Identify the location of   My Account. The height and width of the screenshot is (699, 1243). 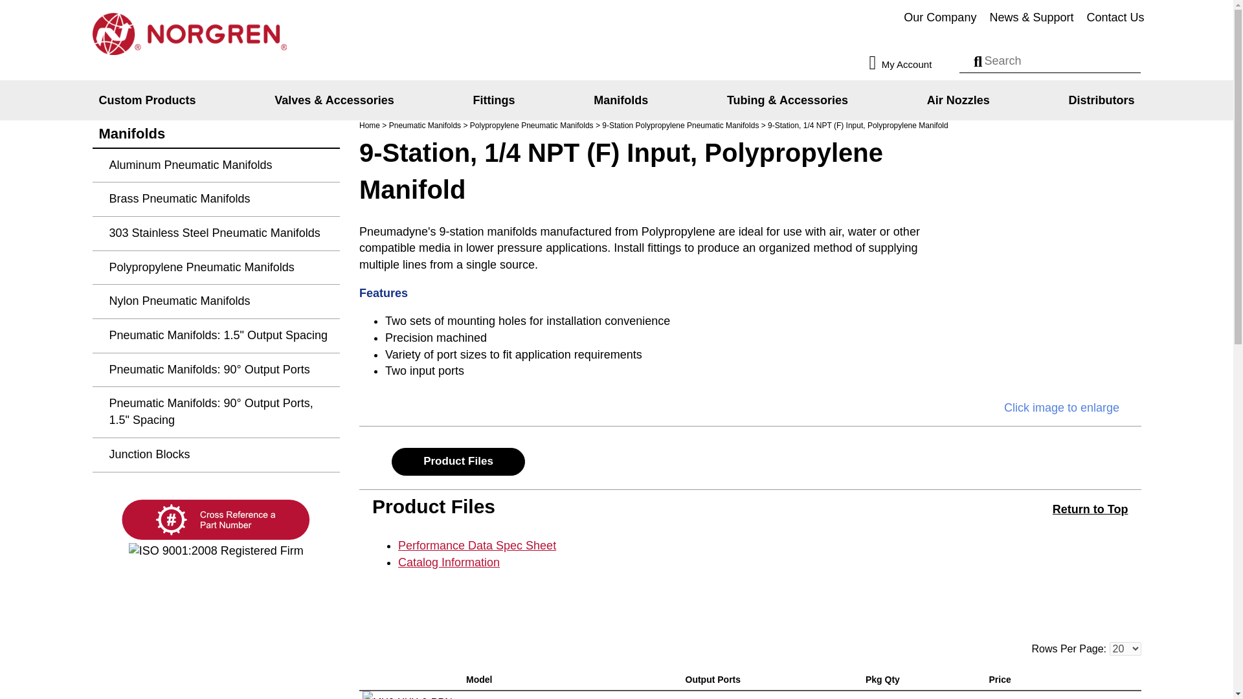
(912, 63).